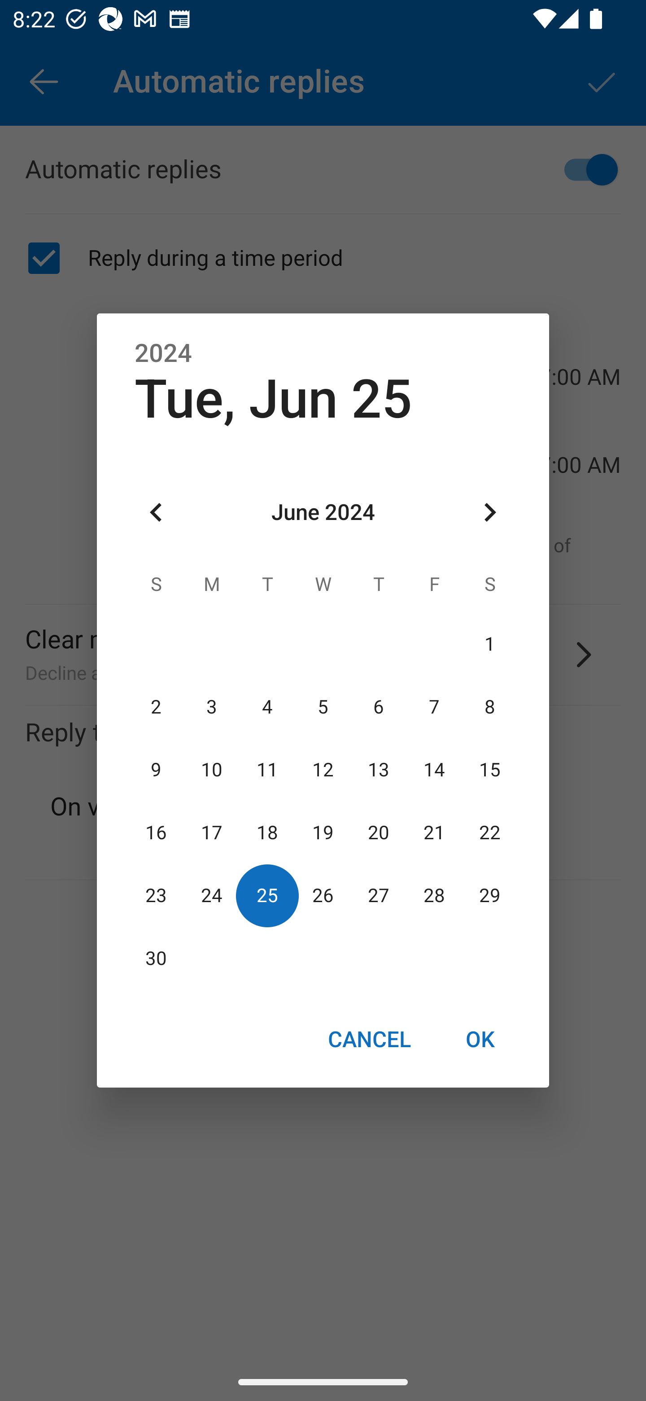  I want to click on 15 15 June 2024, so click(489, 770).